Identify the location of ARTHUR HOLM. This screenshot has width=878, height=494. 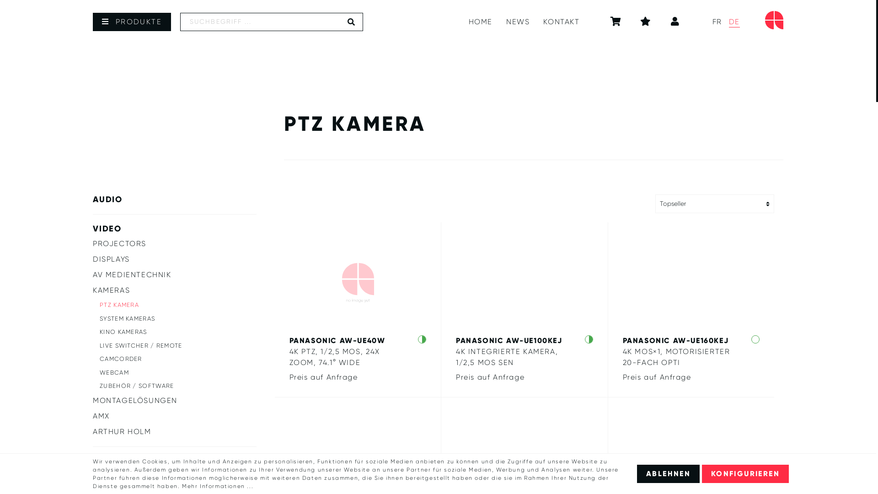
(175, 432).